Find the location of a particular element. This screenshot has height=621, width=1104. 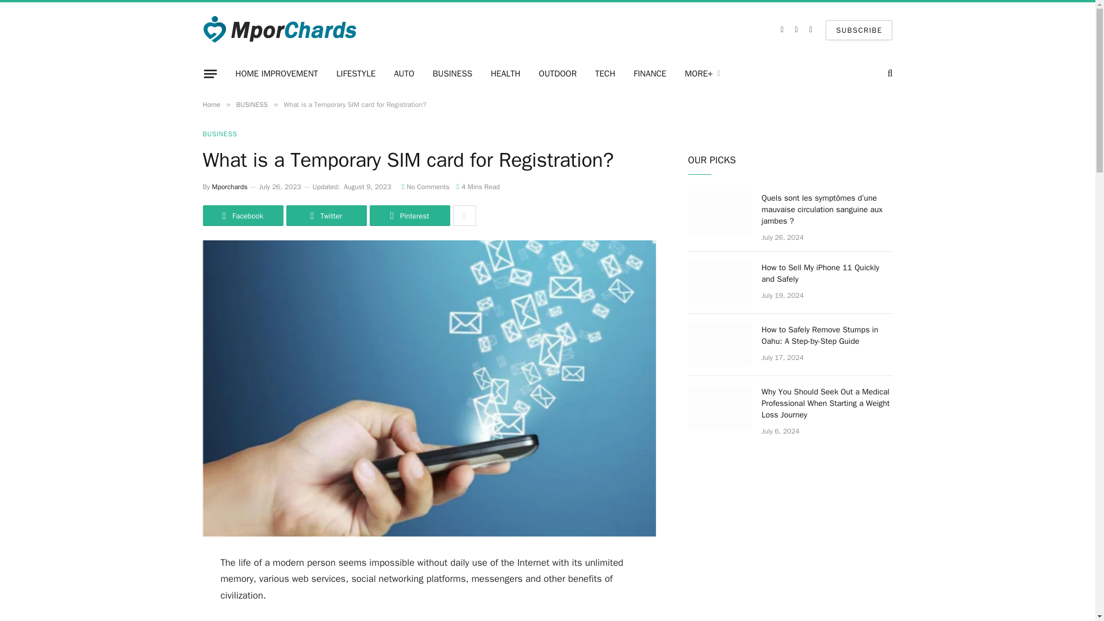

OUTDOOR is located at coordinates (558, 74).